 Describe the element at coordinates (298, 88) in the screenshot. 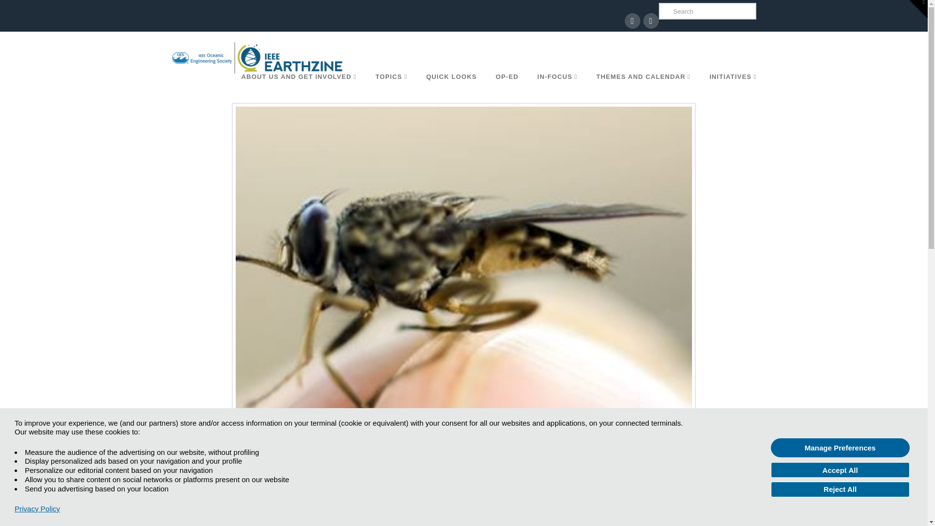

I see `ABOUT US AND GET INVOLVED` at that location.